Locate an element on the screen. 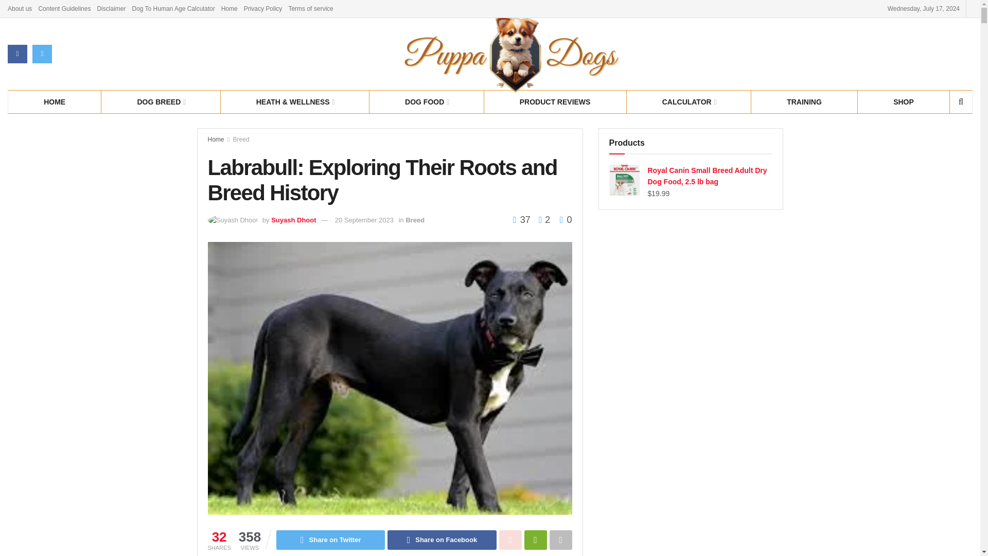 The height and width of the screenshot is (556, 988). Disclaimer is located at coordinates (111, 8).